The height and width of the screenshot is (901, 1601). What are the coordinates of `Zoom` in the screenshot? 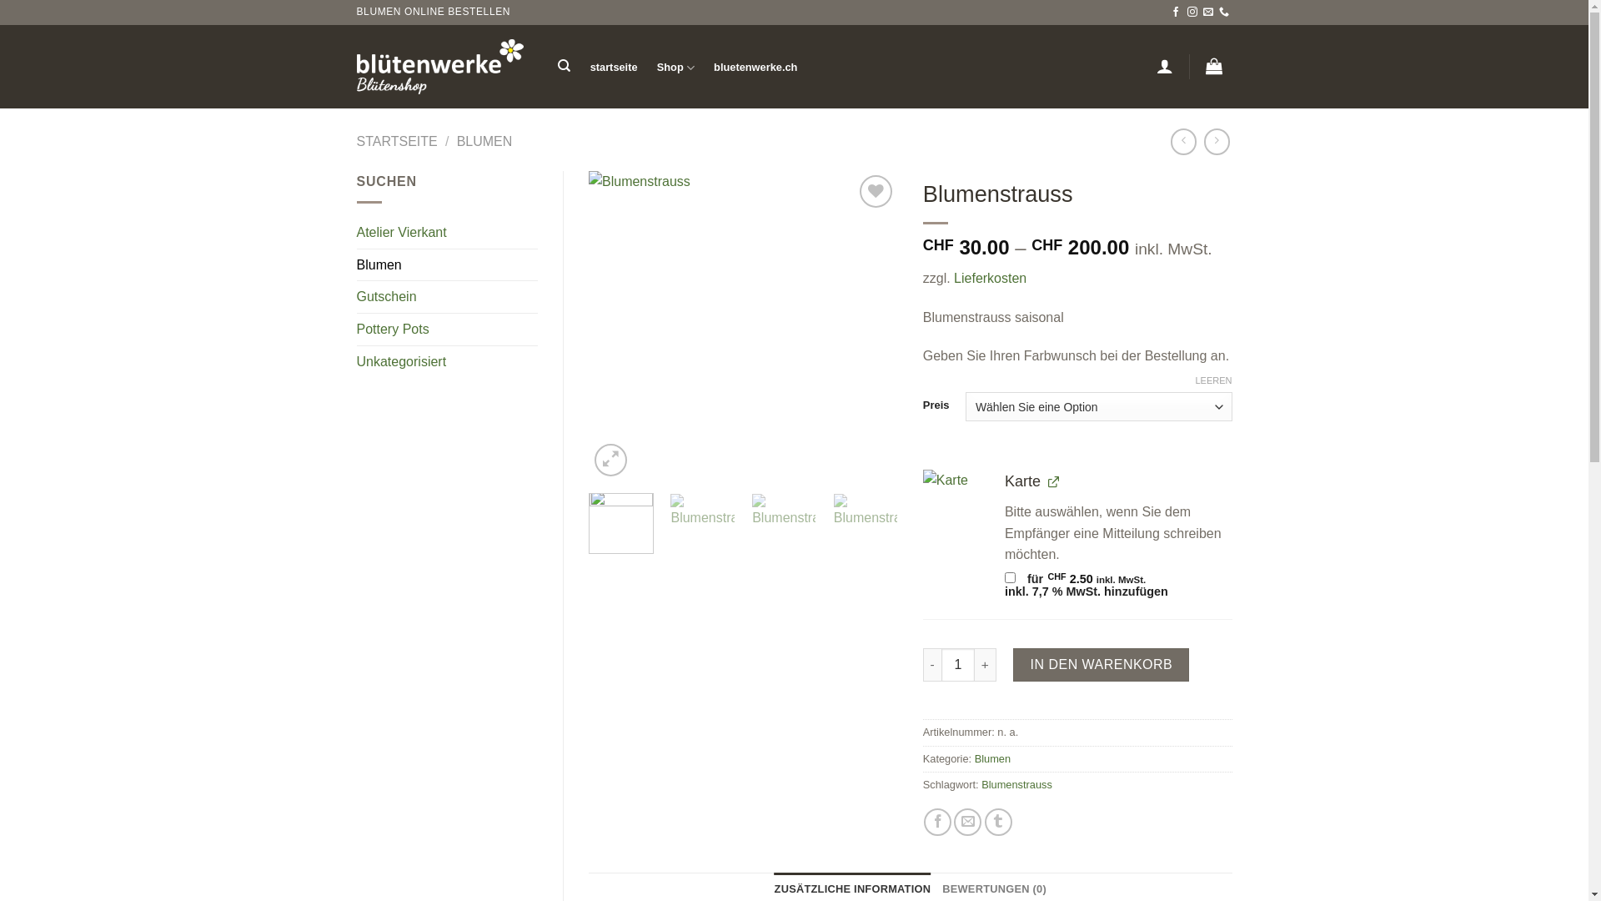 It's located at (610, 461).